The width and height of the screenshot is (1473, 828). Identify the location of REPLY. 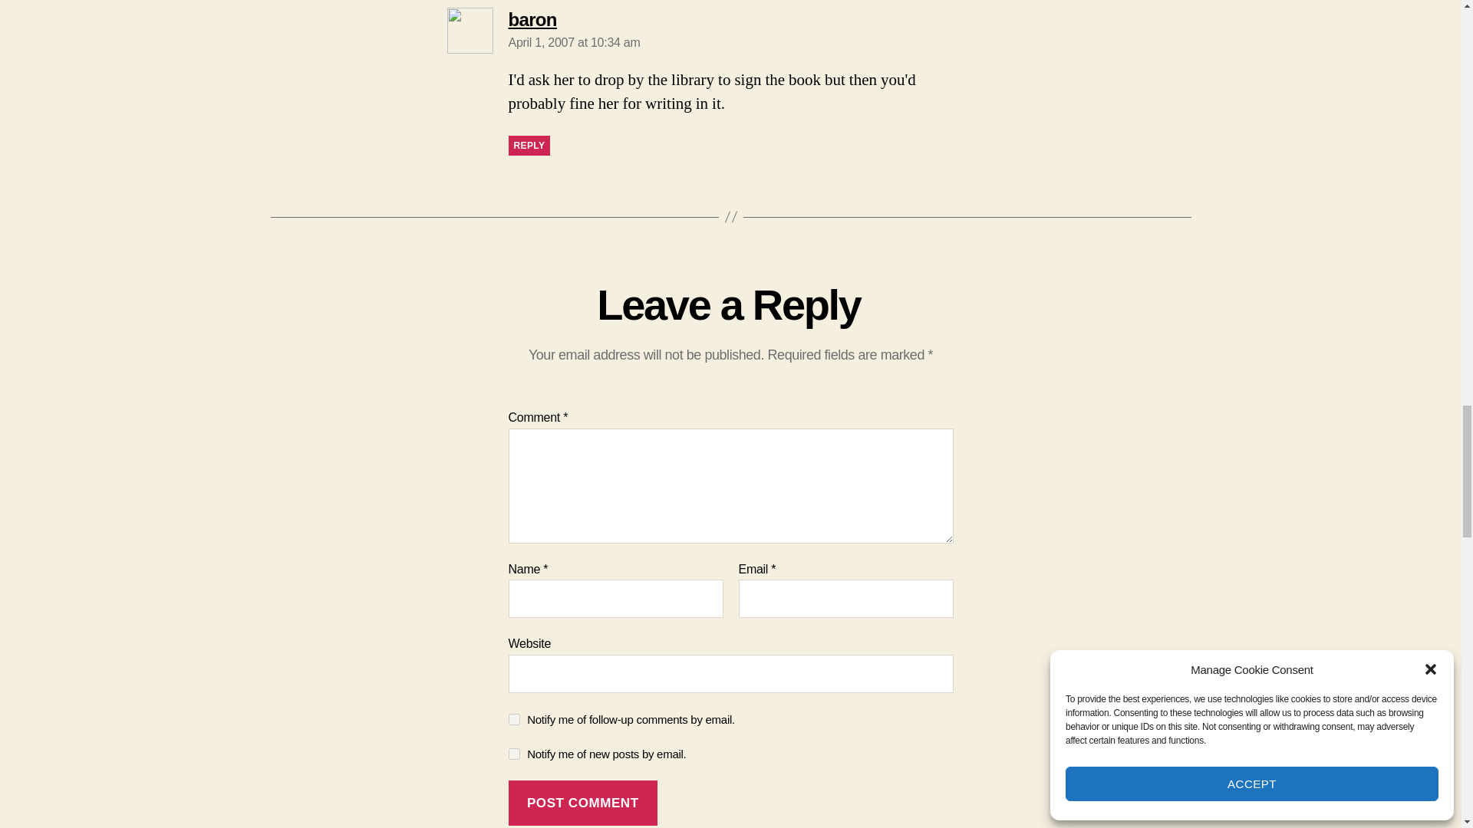
(529, 146).